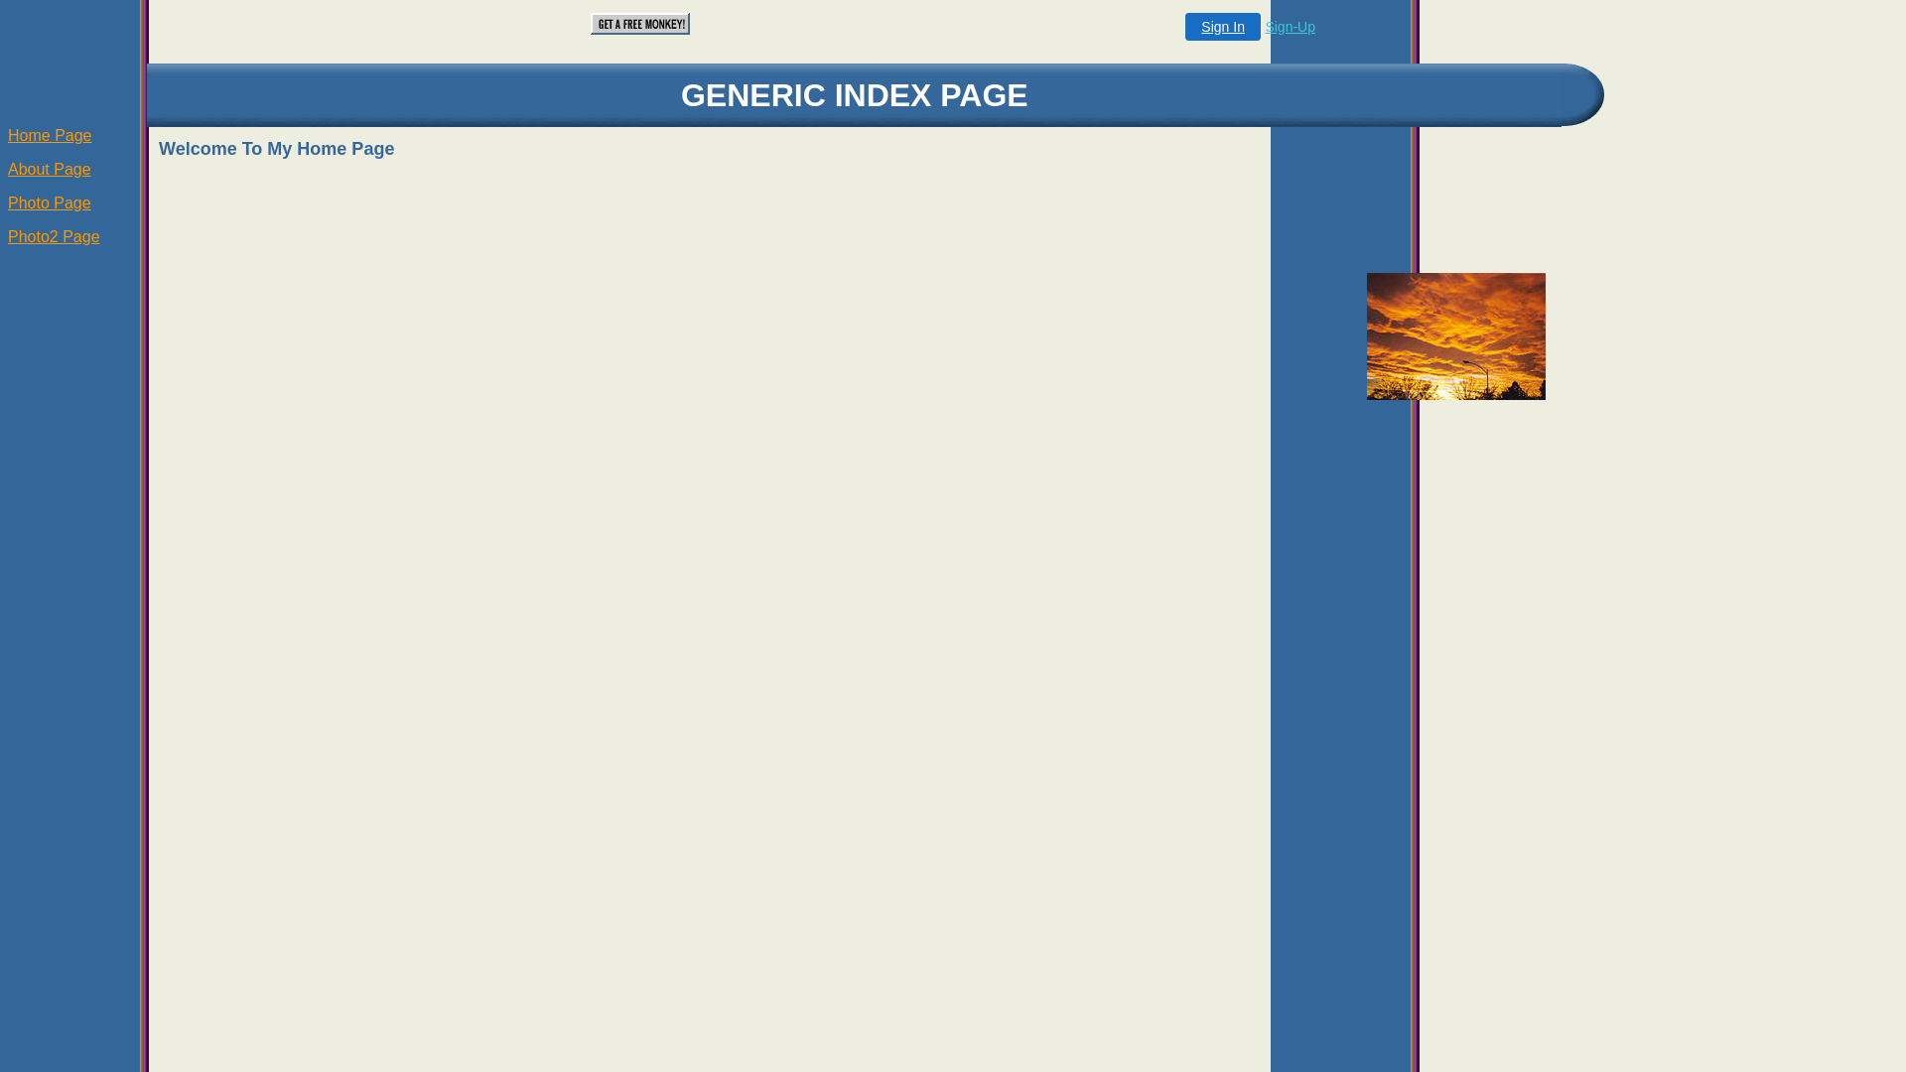  What do you see at coordinates (1291, 27) in the screenshot?
I see `Sign-Up` at bounding box center [1291, 27].